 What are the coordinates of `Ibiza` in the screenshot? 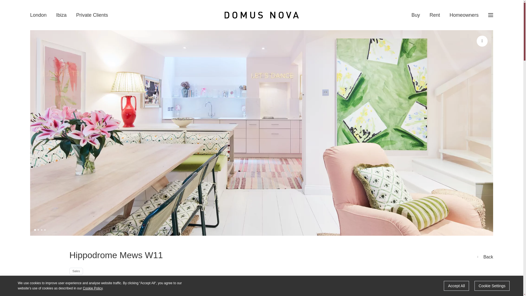 It's located at (61, 15).